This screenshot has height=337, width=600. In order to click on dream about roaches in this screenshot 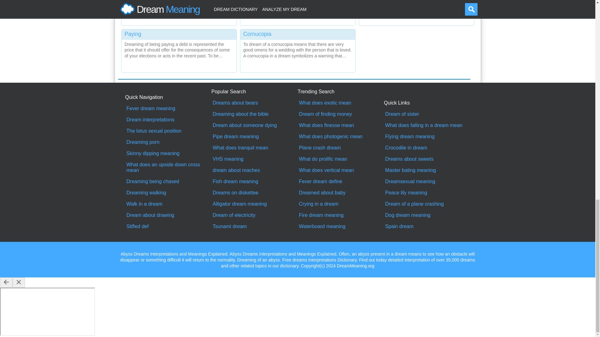, I will do `click(254, 170)`.